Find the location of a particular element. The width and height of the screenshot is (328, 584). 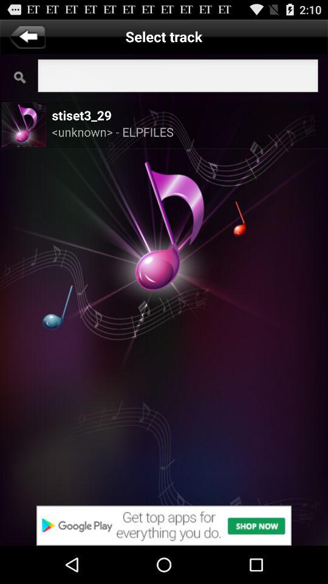

go back to song results is located at coordinates (27, 36).